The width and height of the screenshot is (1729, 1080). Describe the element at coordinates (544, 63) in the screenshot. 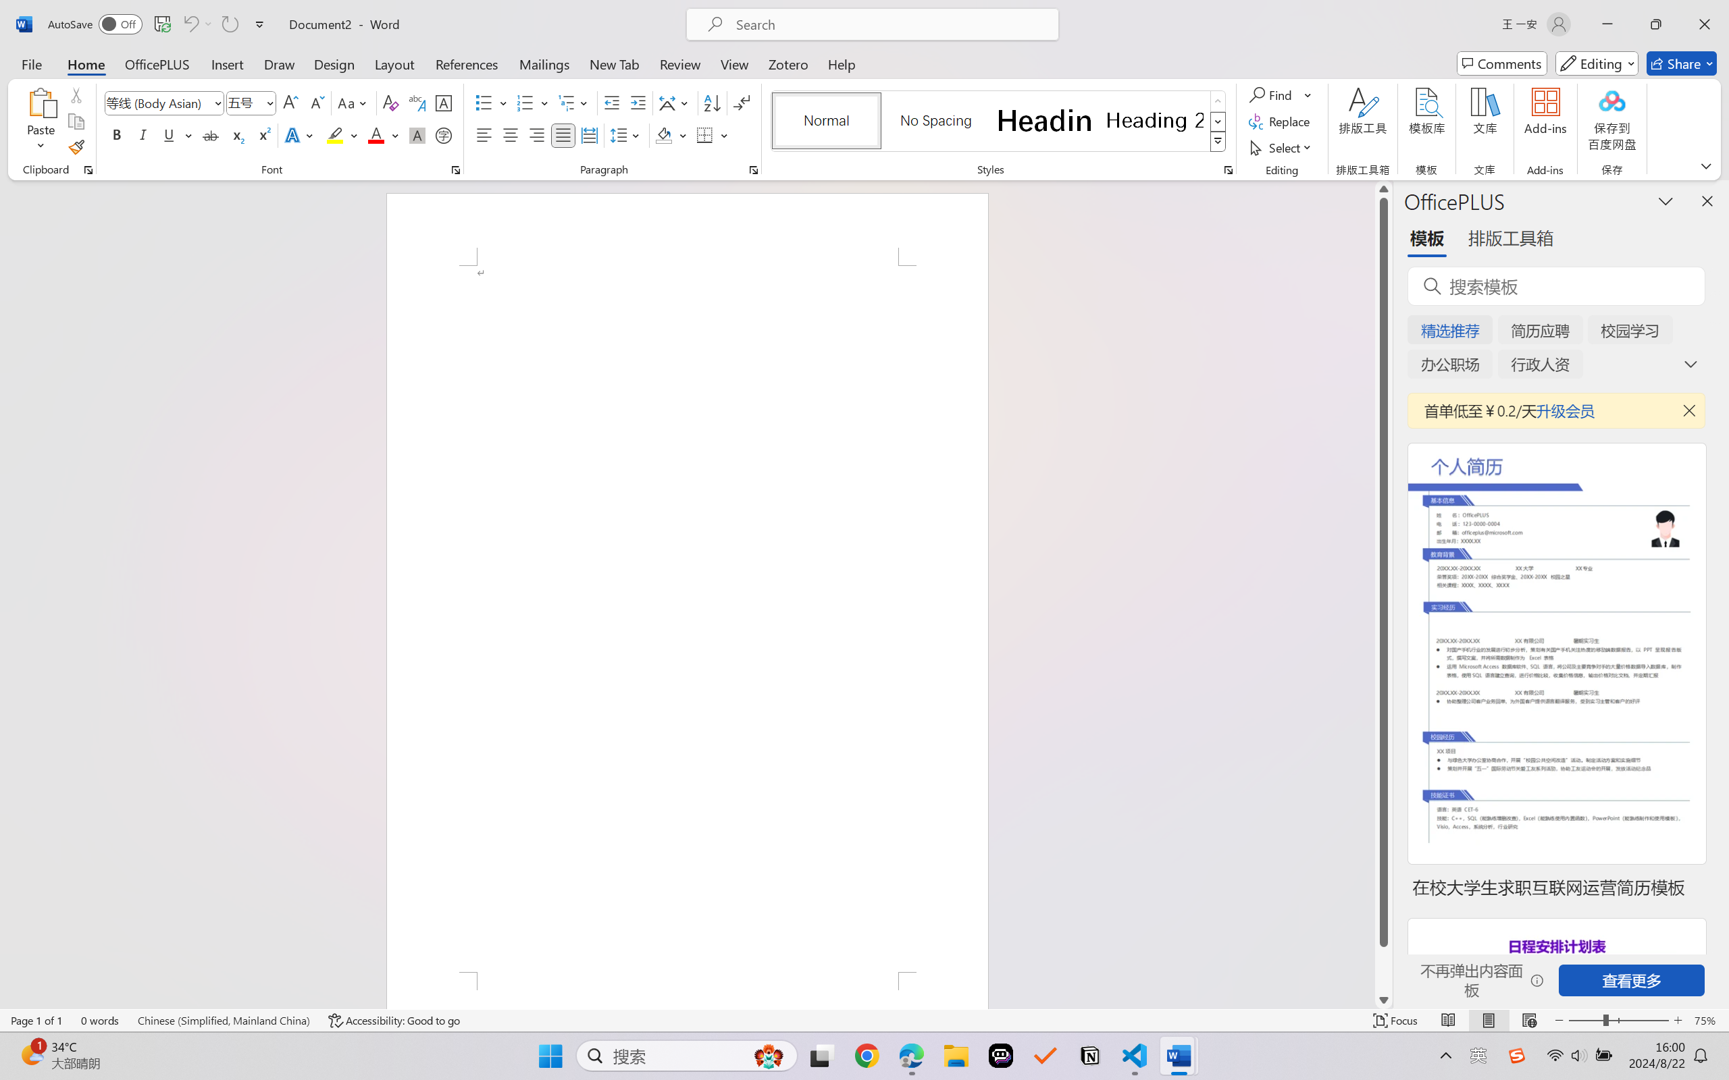

I see `Mailings` at that location.